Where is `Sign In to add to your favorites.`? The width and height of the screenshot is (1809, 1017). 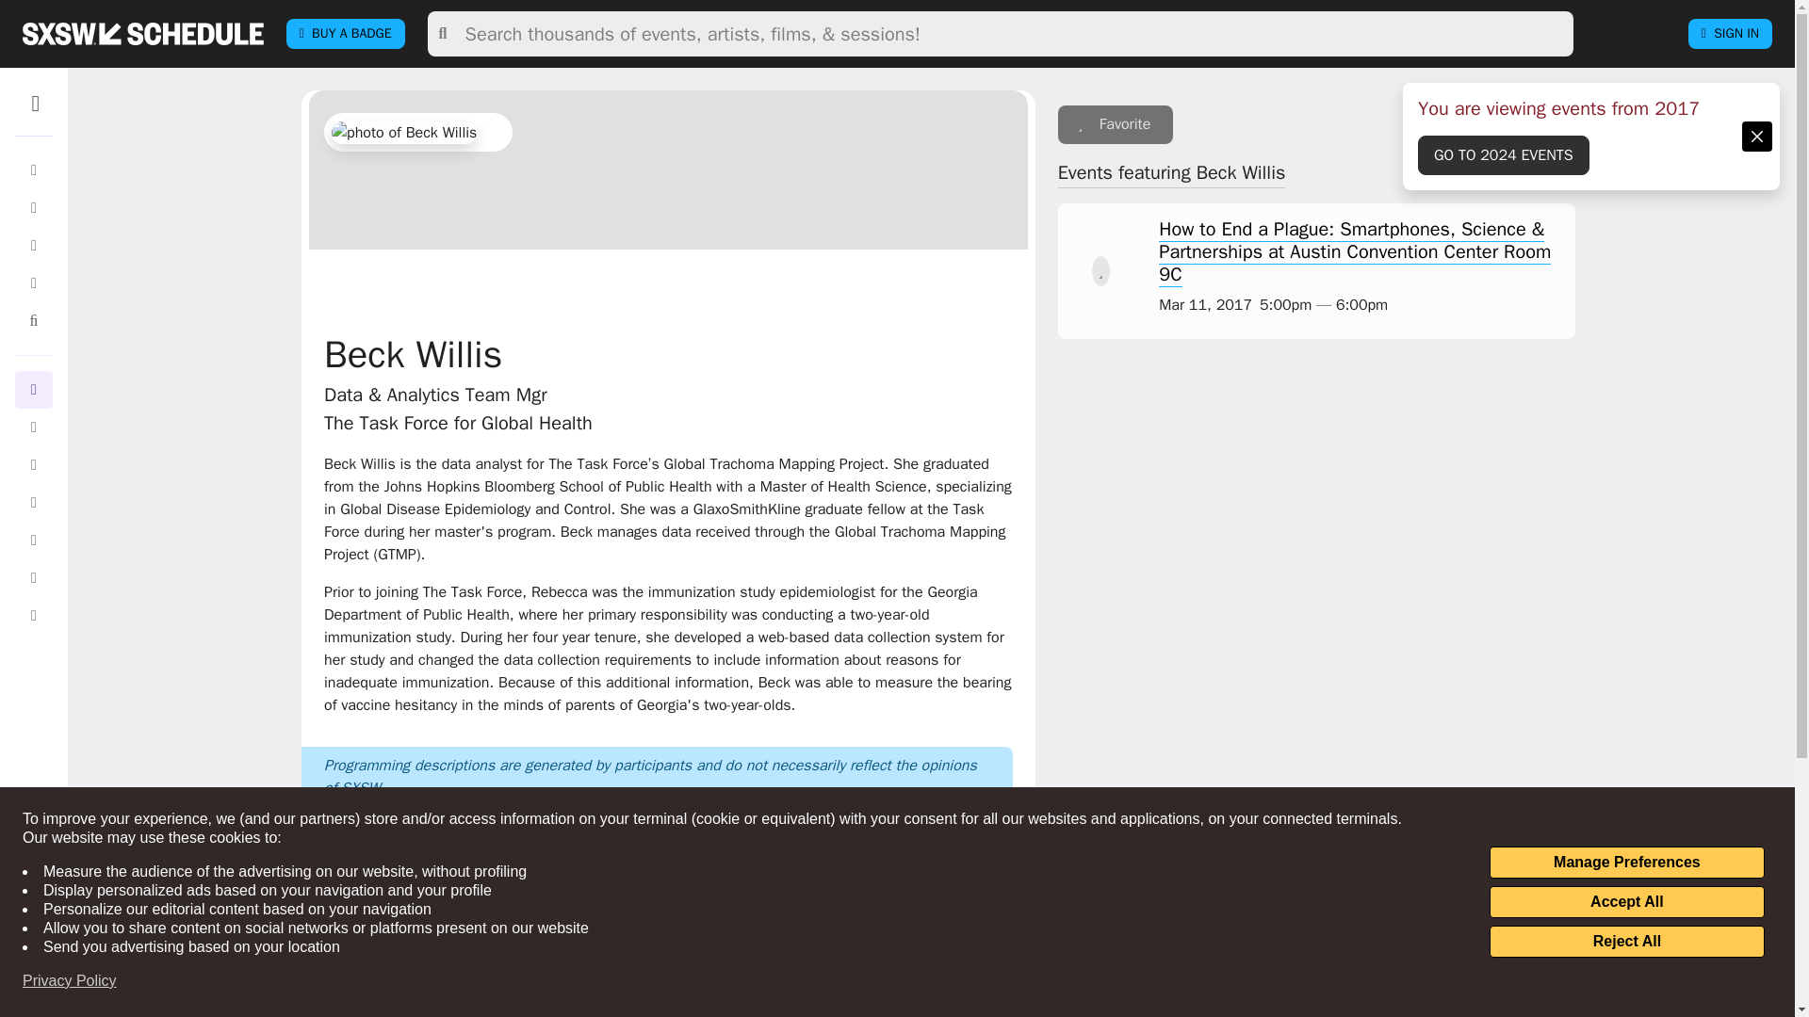 Sign In to add to your favorites. is located at coordinates (1116, 124).